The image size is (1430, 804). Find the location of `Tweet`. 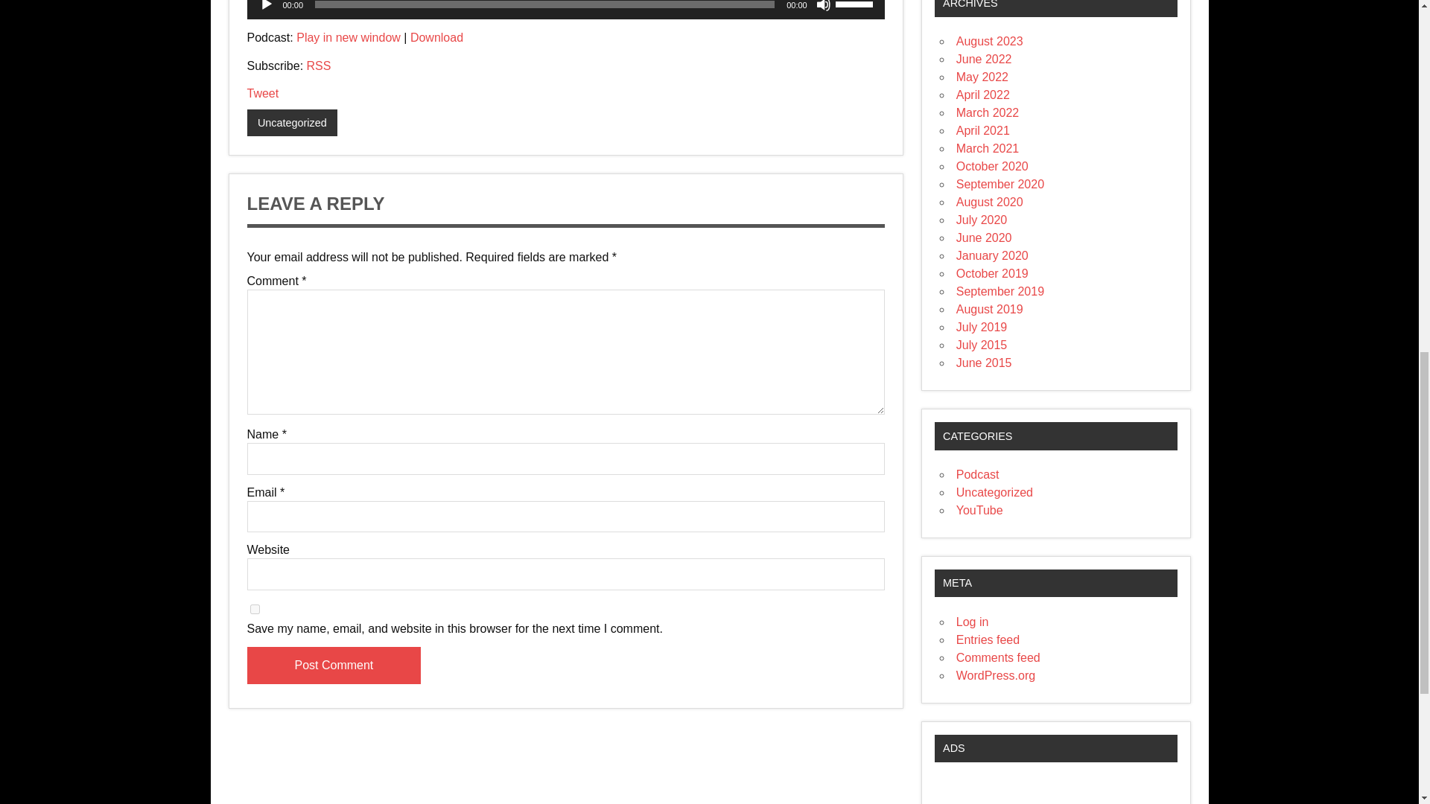

Tweet is located at coordinates (263, 92).